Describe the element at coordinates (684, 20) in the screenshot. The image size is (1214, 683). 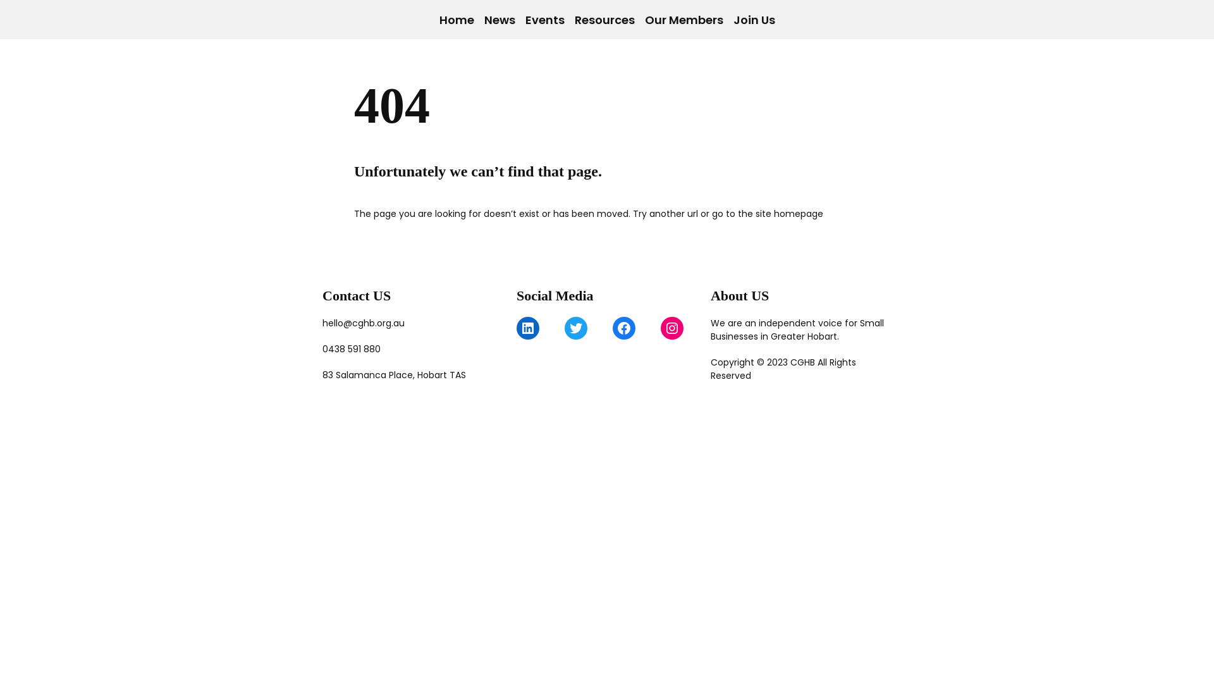
I see `Our Members` at that location.